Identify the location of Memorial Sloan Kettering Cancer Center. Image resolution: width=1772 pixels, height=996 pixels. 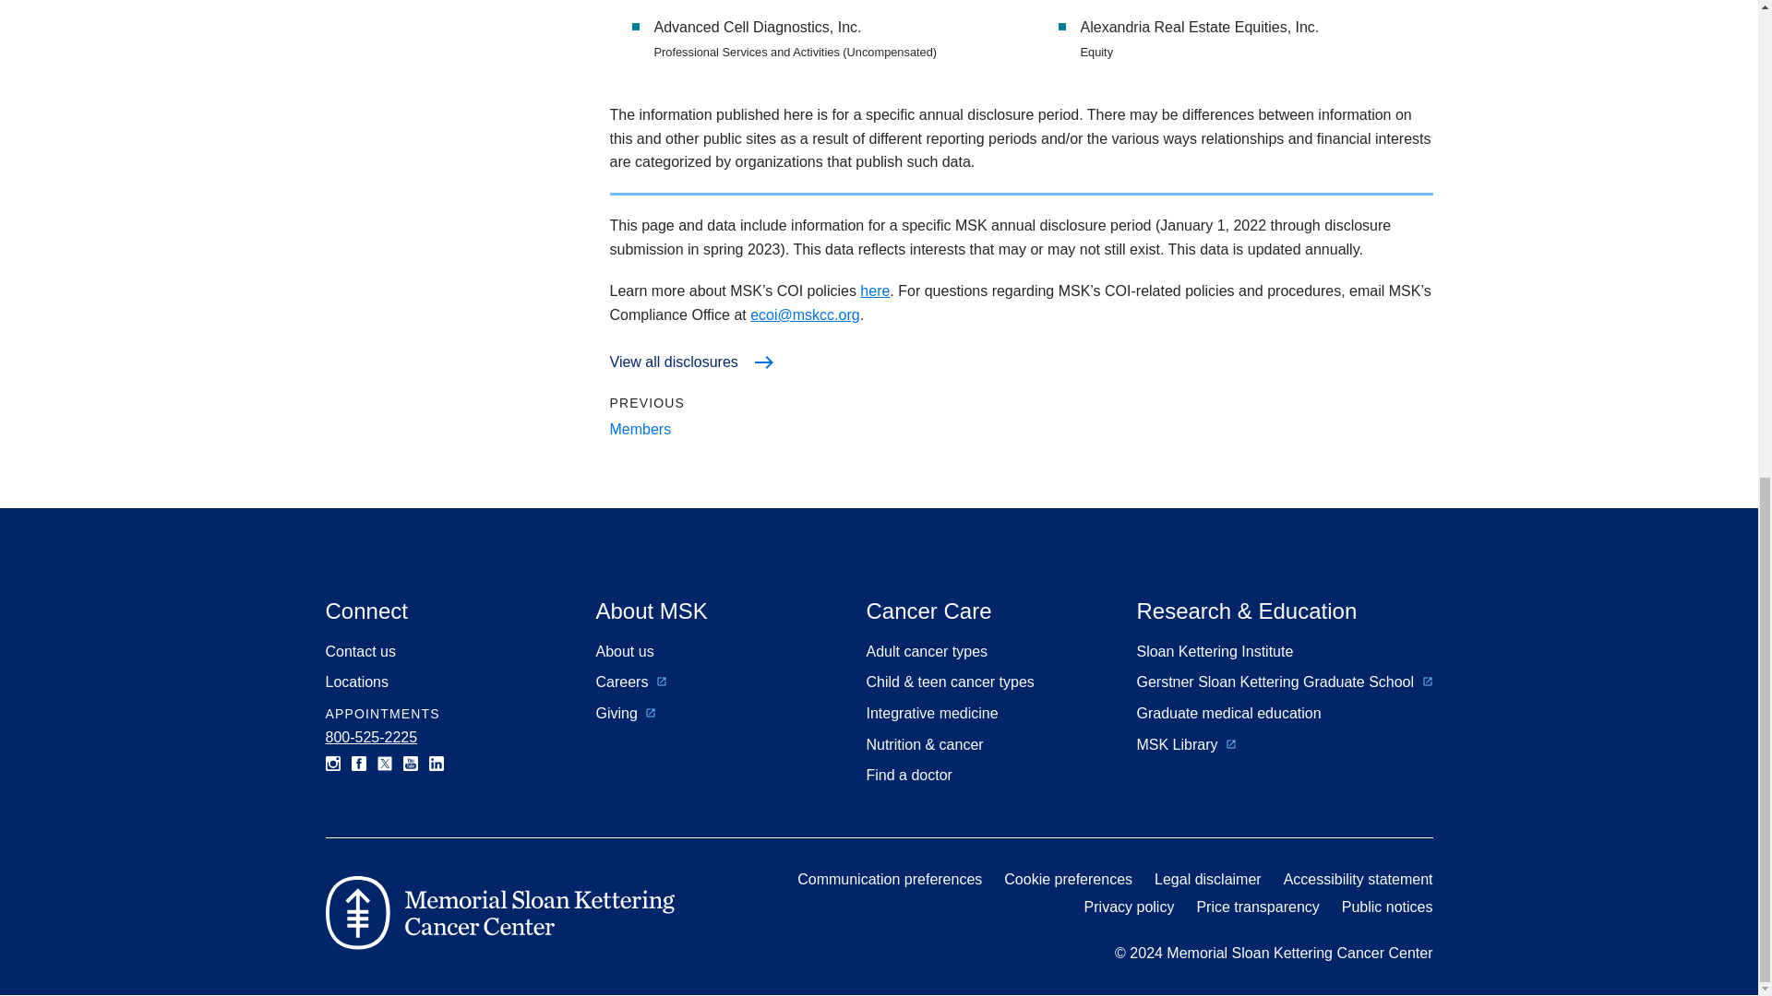
(498, 913).